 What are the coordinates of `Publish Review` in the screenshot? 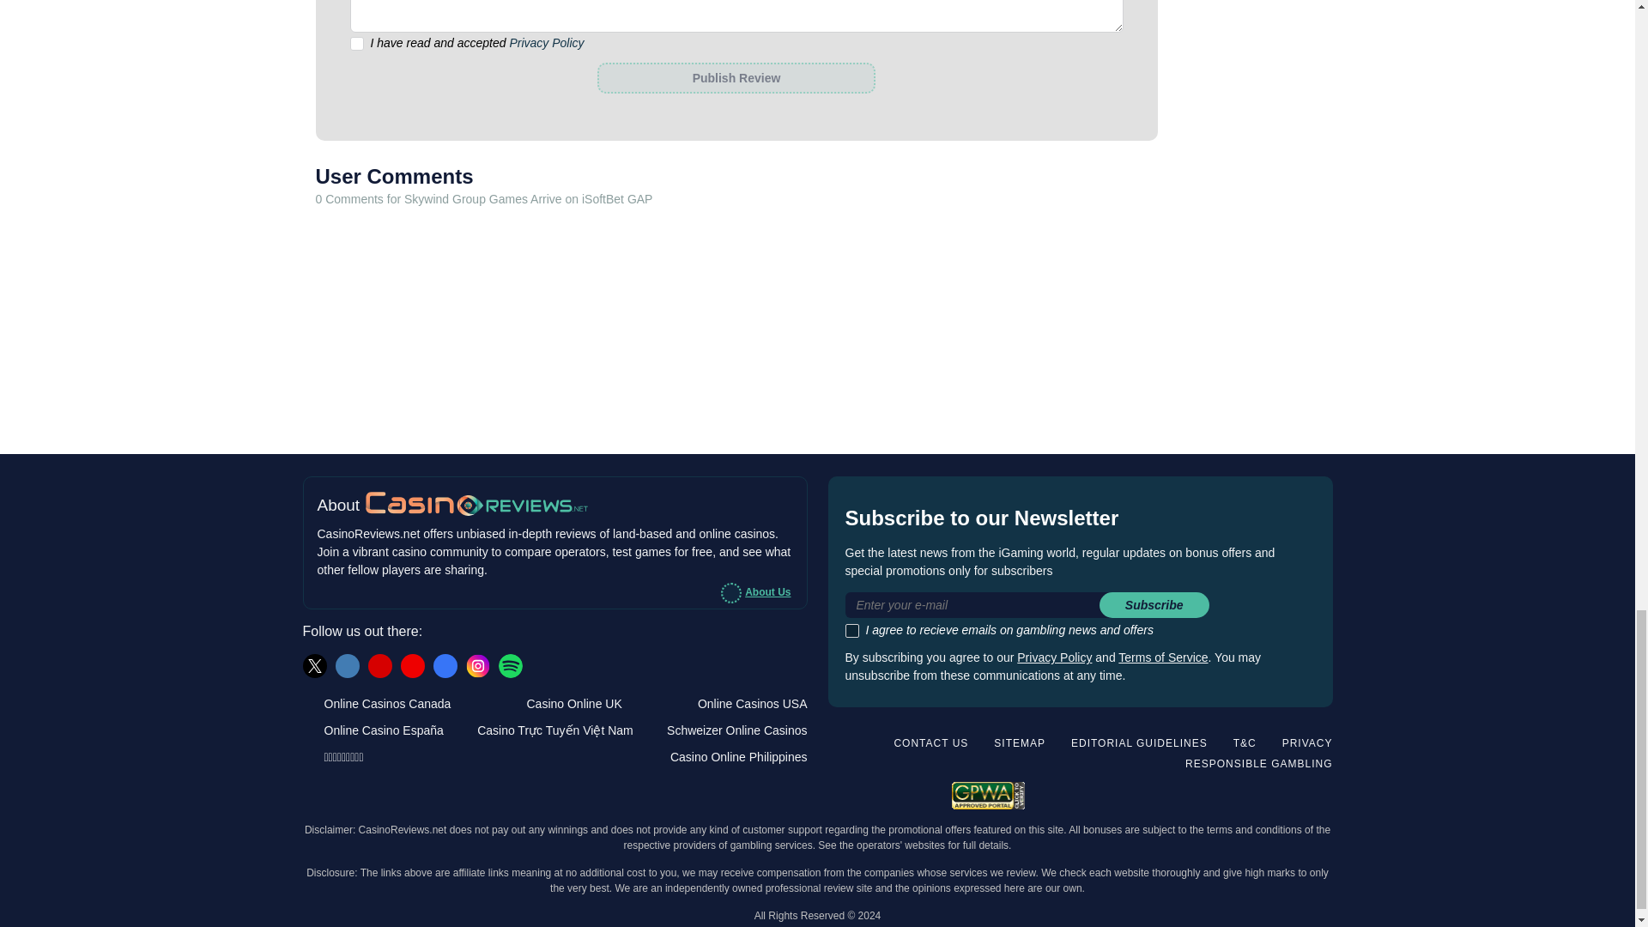 It's located at (736, 78).